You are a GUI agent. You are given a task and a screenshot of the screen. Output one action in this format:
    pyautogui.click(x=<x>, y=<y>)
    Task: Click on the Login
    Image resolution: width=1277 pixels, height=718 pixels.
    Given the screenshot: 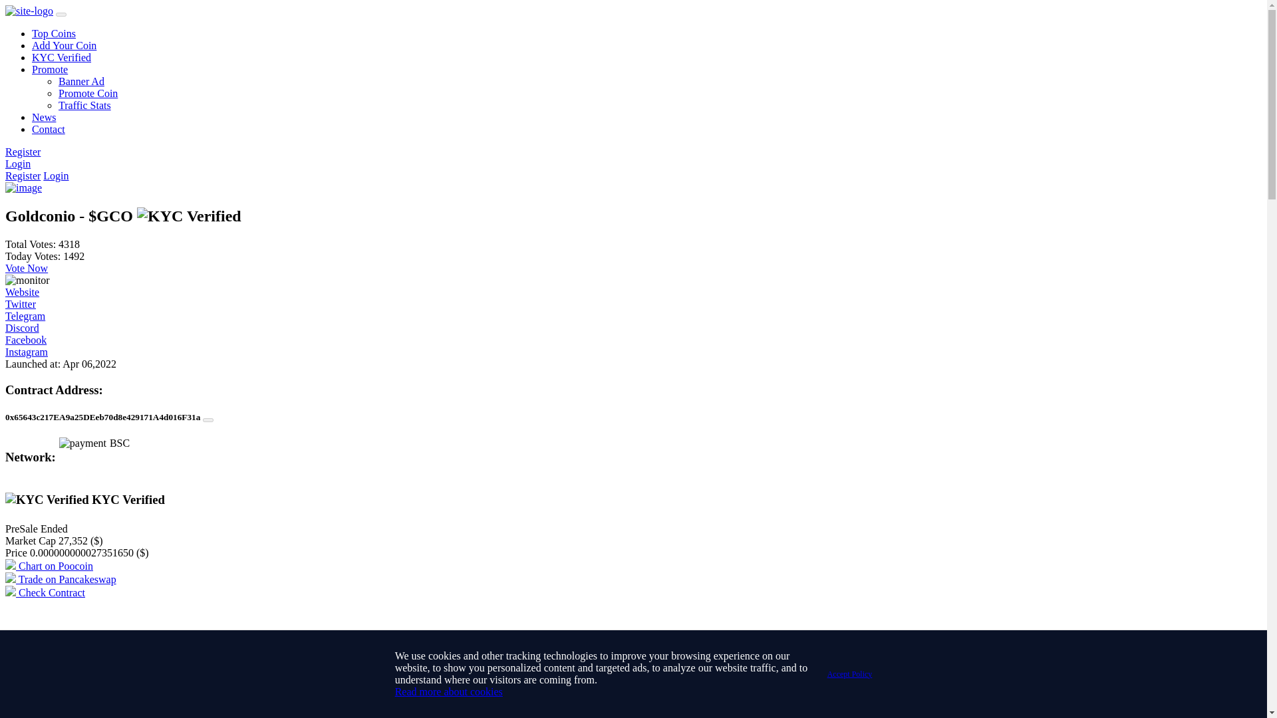 What is the action you would take?
    pyautogui.click(x=56, y=176)
    